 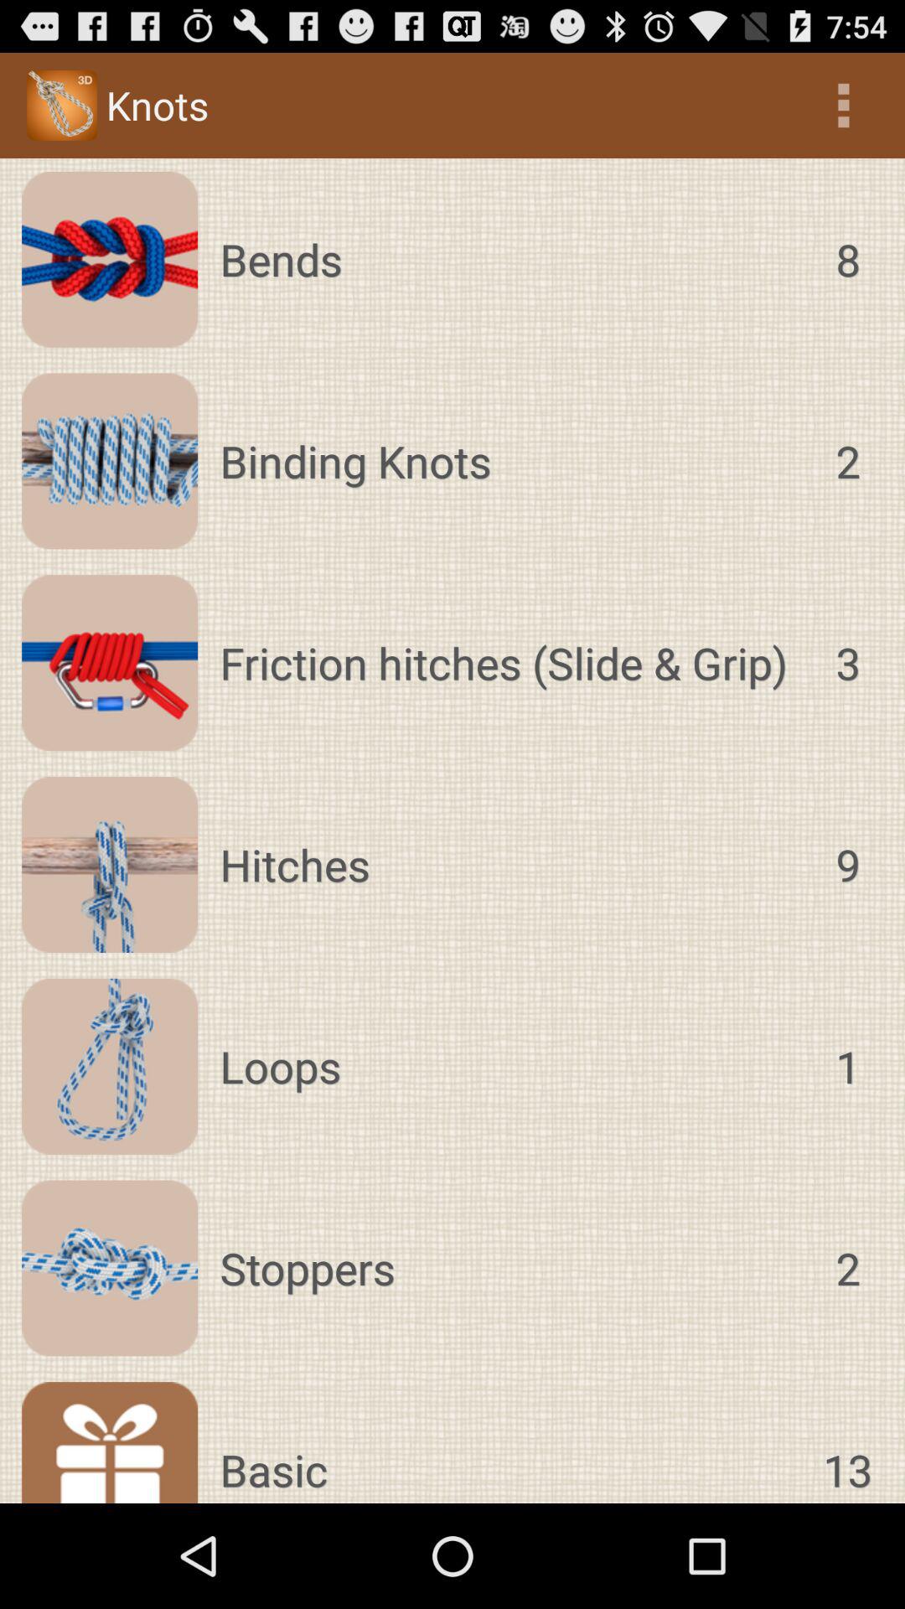 I want to click on launch the app next to the hitches app, so click(x=848, y=865).